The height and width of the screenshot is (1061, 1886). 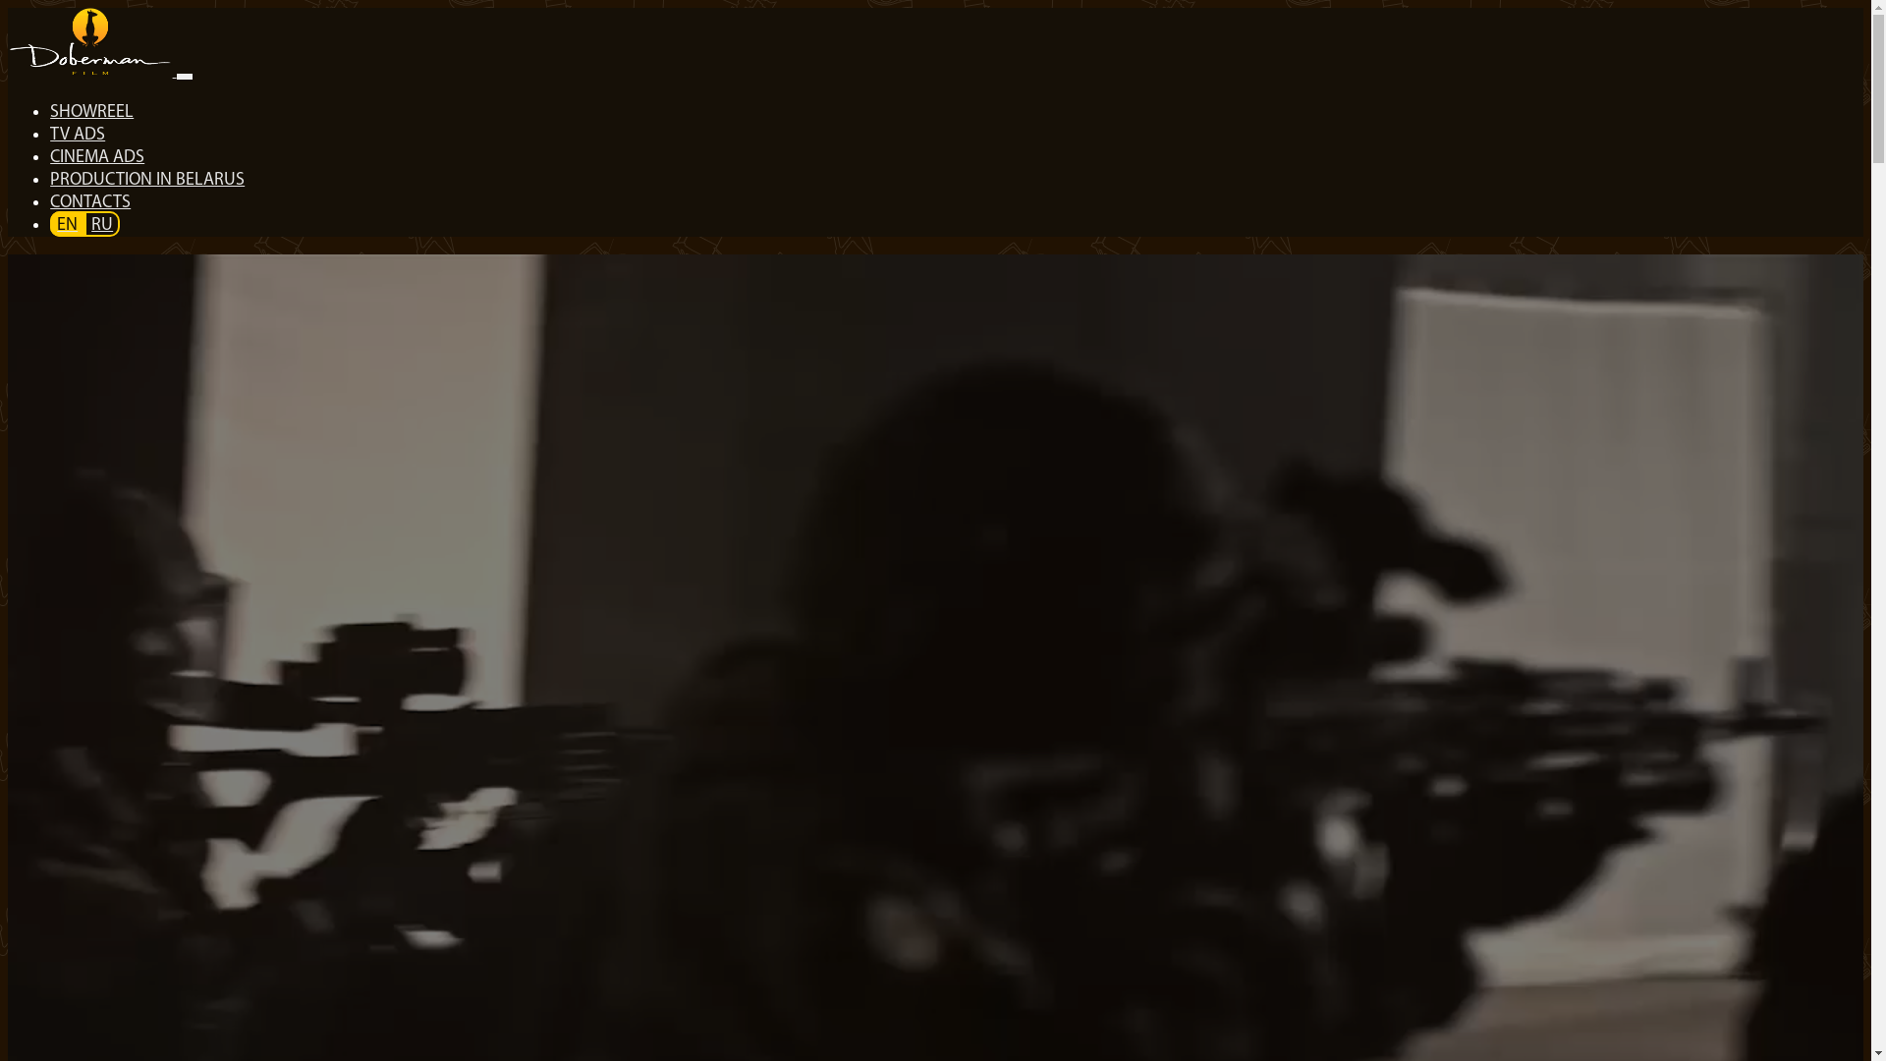 What do you see at coordinates (85, 226) in the screenshot?
I see `ENRU` at bounding box center [85, 226].